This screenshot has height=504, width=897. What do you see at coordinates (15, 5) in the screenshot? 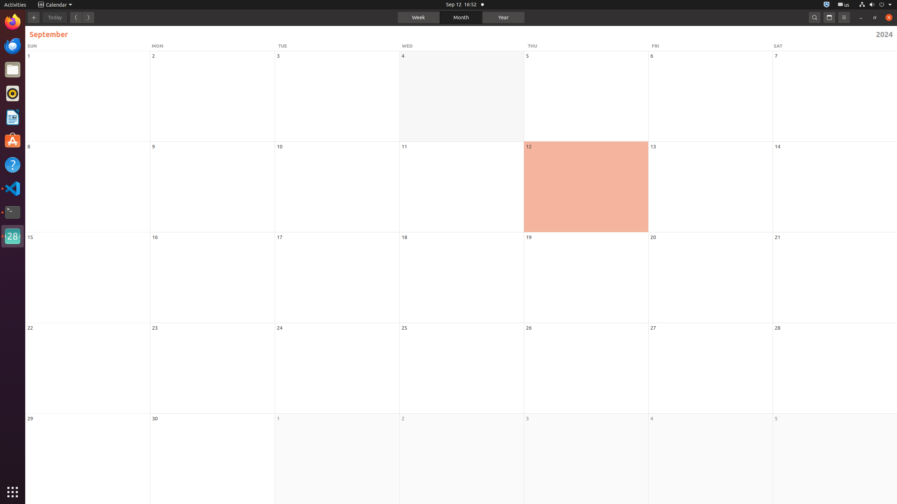
I see `Activities` at bounding box center [15, 5].